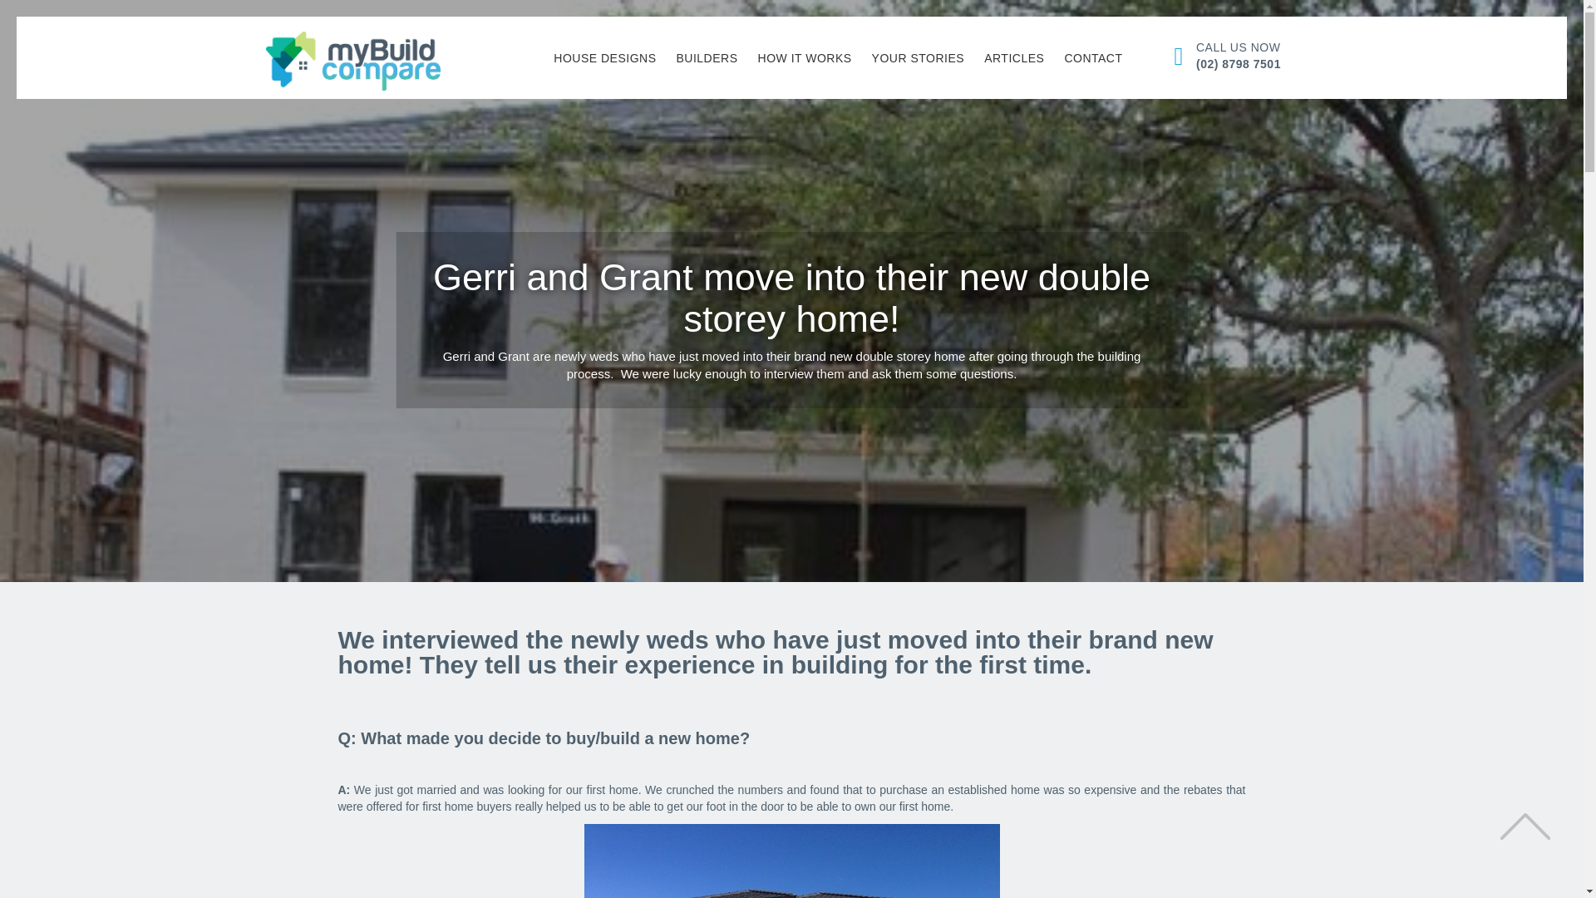 The width and height of the screenshot is (1596, 898). Describe the element at coordinates (918, 58) in the screenshot. I see `YOUR STORIES` at that location.